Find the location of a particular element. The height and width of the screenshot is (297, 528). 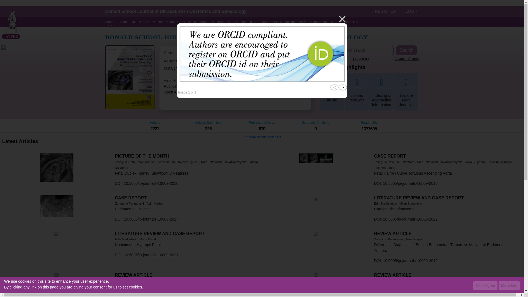

Fetal Duplex Kidney: SlowflowHD Features is located at coordinates (186, 161).